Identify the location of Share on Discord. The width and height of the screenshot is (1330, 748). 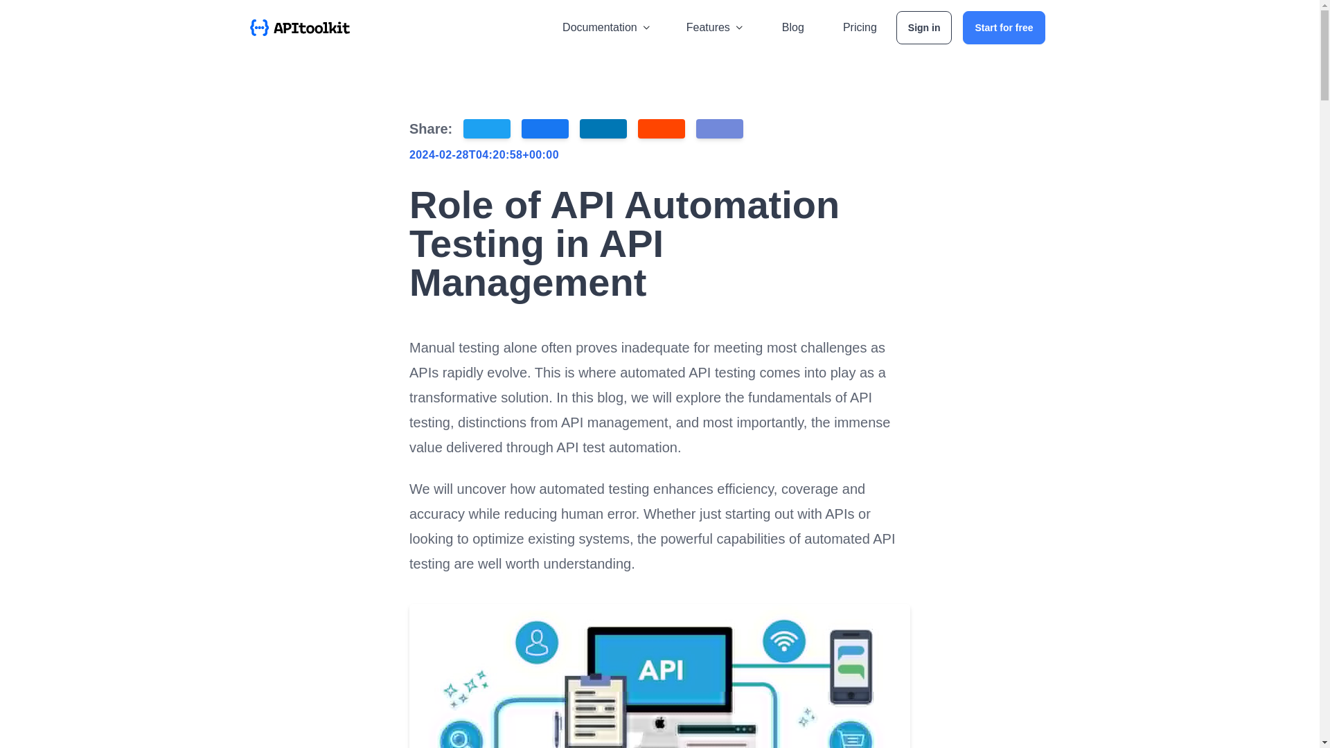
(719, 128).